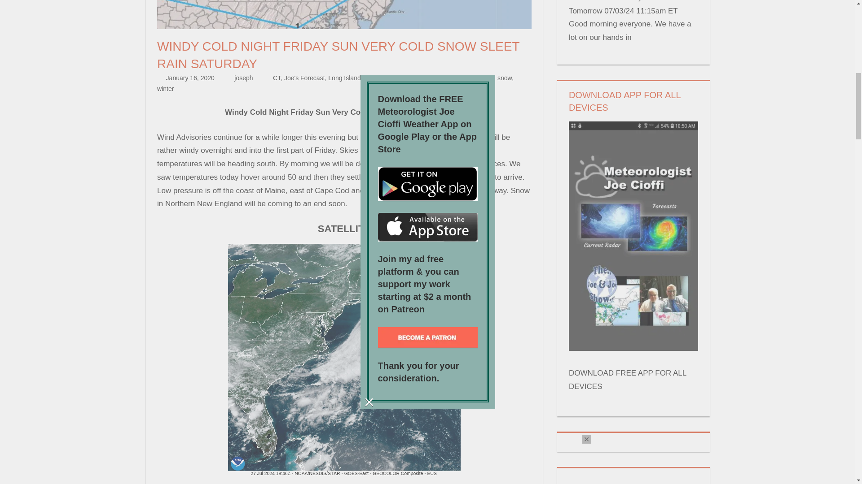 The height and width of the screenshot is (484, 862). I want to click on PHL, so click(434, 78).